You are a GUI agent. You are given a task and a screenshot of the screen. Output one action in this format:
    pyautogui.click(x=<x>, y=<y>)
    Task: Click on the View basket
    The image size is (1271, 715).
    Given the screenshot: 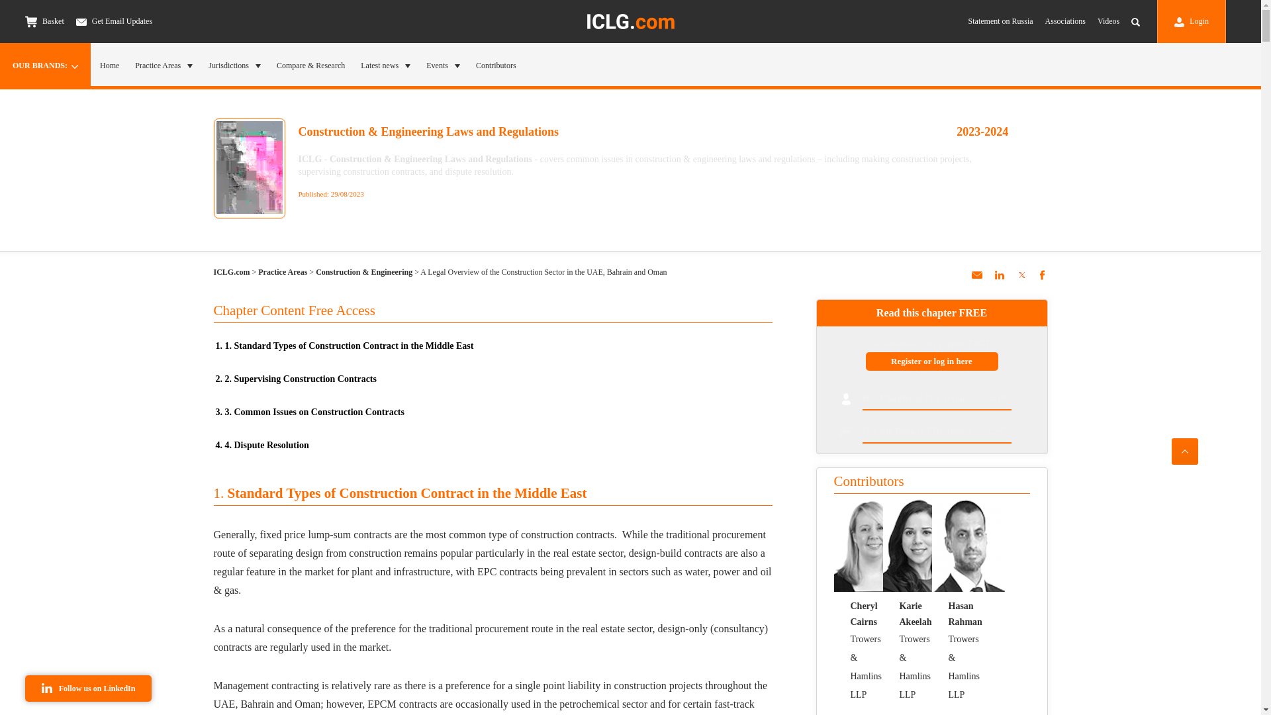 What is the action you would take?
    pyautogui.click(x=30, y=21)
    